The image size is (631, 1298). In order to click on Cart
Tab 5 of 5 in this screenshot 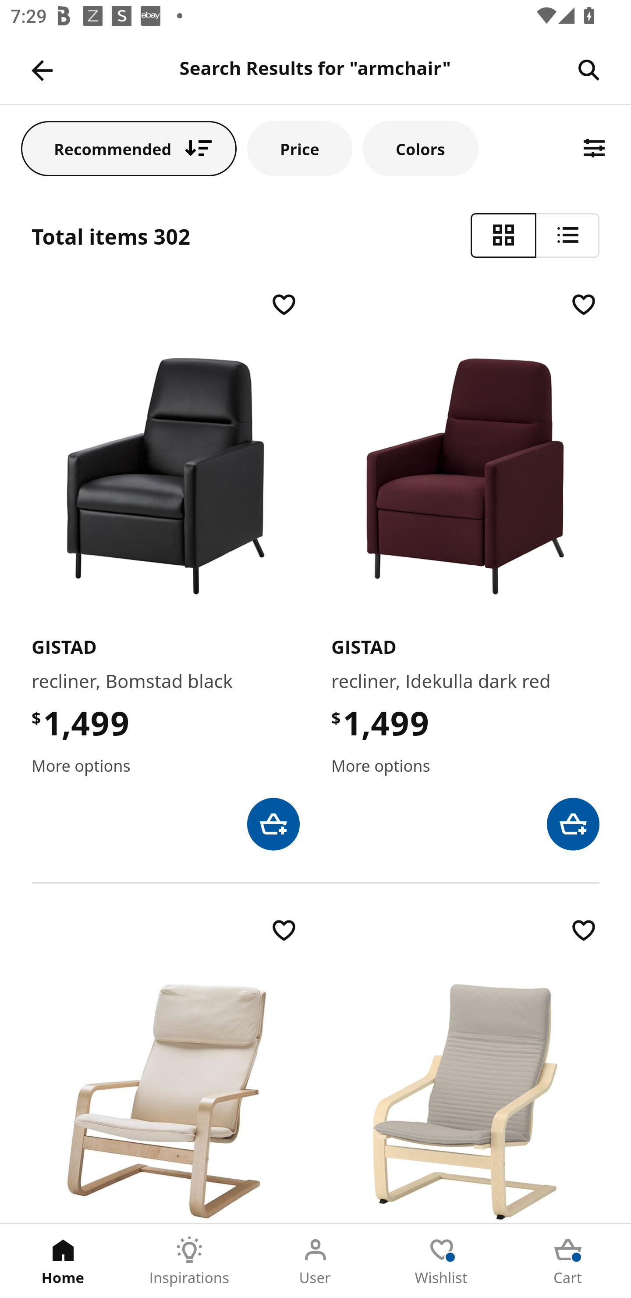, I will do `click(568, 1261)`.